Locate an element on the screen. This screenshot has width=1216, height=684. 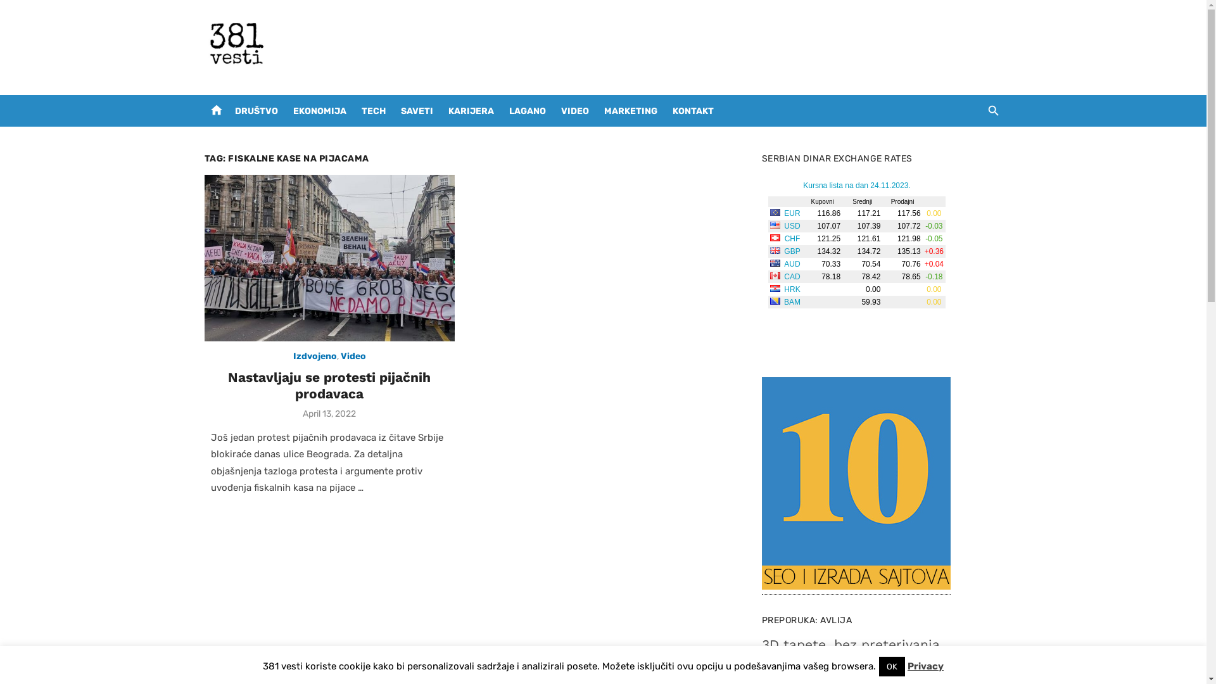
EKONOMIJA is located at coordinates (319, 111).